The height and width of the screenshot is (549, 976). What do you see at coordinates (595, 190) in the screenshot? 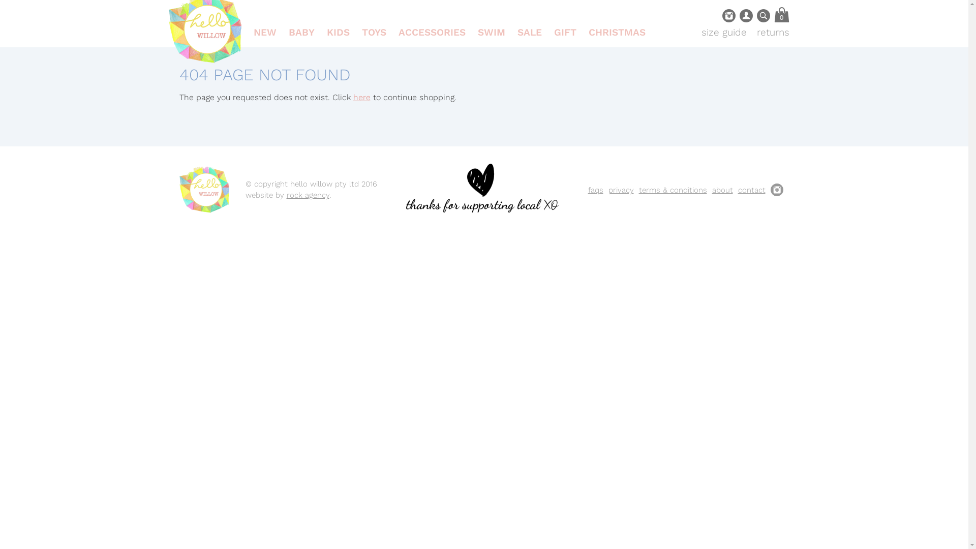
I see `faqs` at bounding box center [595, 190].